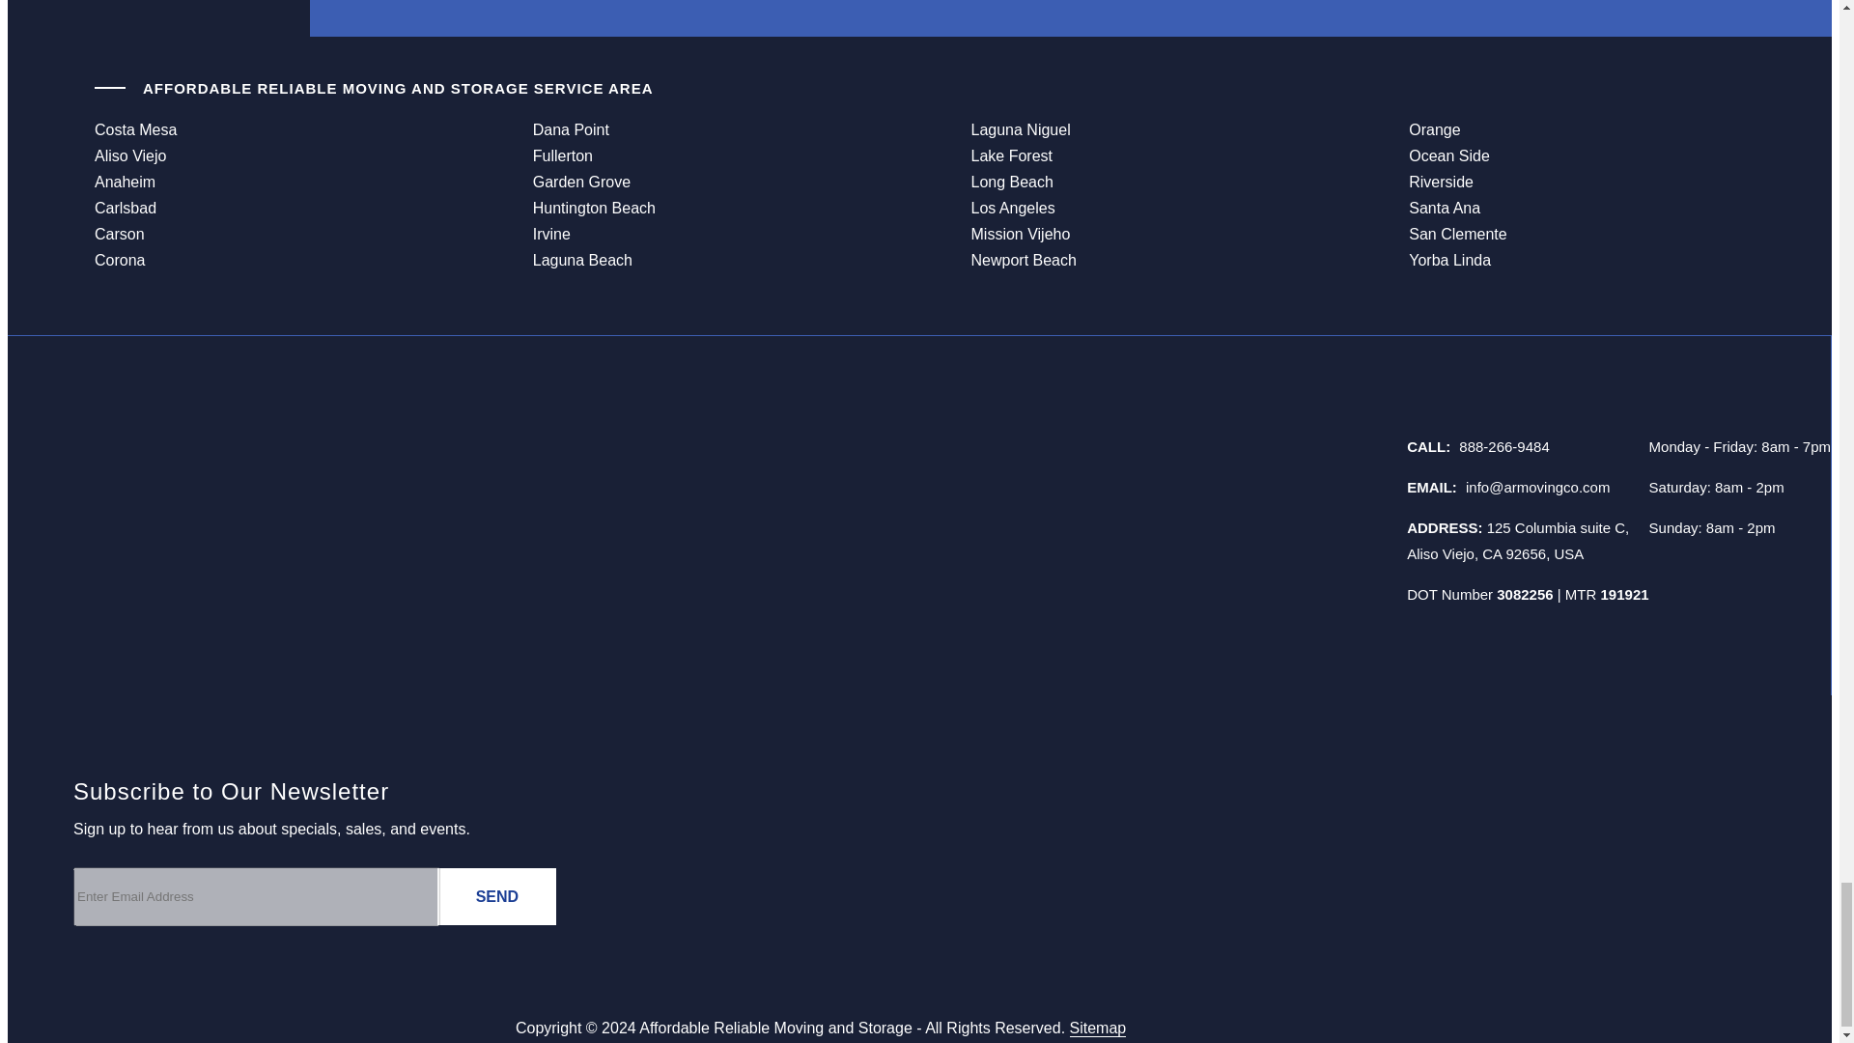 The width and height of the screenshot is (1854, 1043). Describe the element at coordinates (496, 896) in the screenshot. I see `SEND` at that location.